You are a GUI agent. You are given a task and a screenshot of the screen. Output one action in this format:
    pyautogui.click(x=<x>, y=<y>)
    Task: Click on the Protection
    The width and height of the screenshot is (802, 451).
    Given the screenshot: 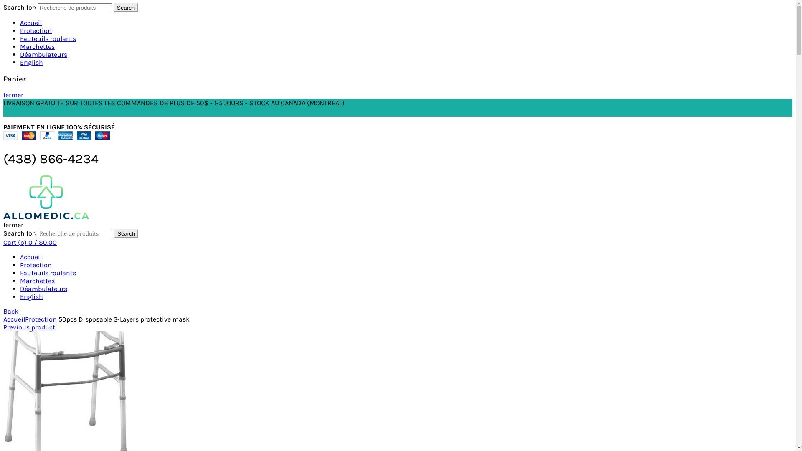 What is the action you would take?
    pyautogui.click(x=36, y=31)
    